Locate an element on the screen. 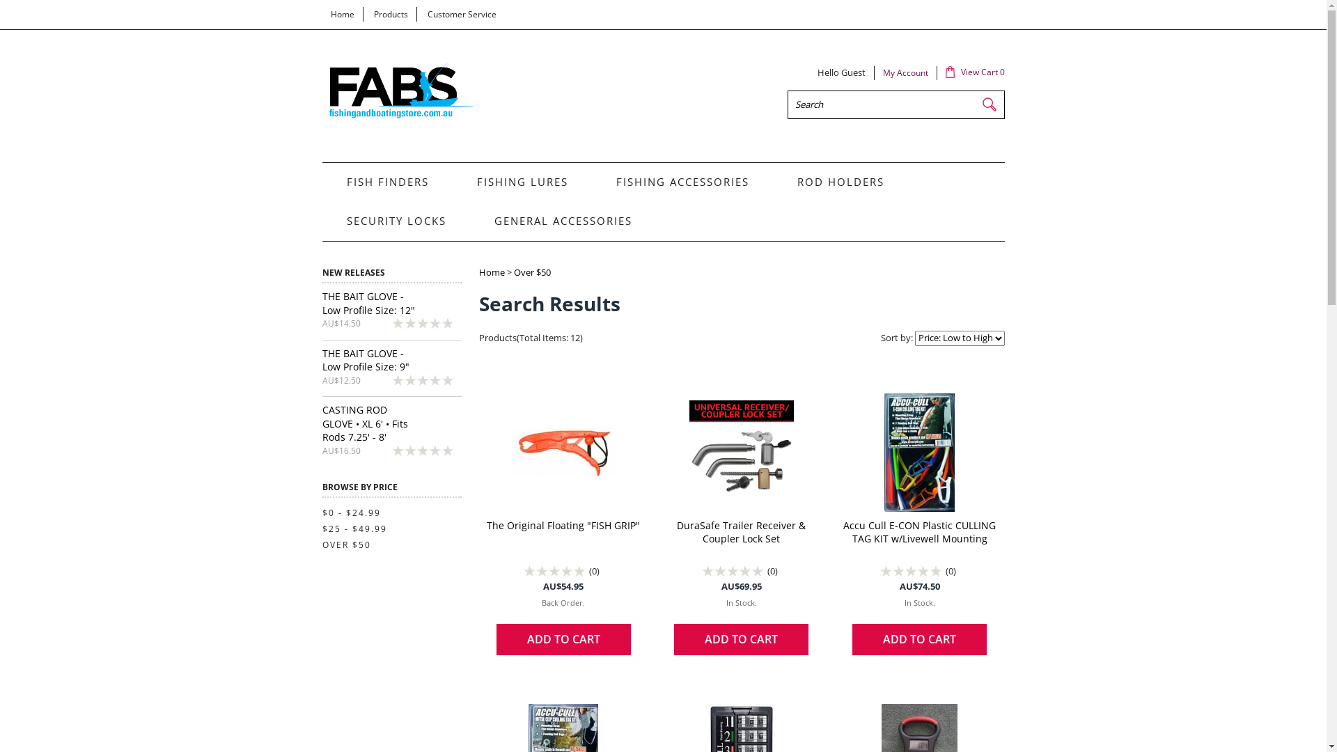  DuraSafe Trailer Receiver & Coupler Lock Set is located at coordinates (741, 532).